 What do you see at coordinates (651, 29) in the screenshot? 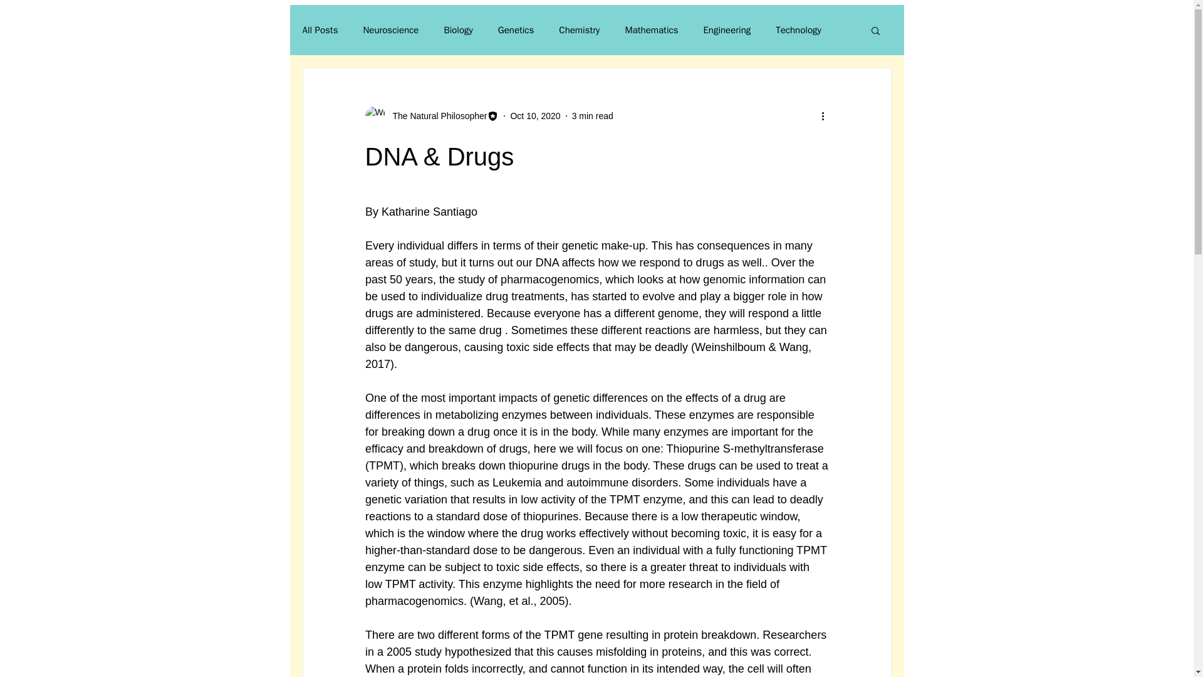
I see `Mathematics` at bounding box center [651, 29].